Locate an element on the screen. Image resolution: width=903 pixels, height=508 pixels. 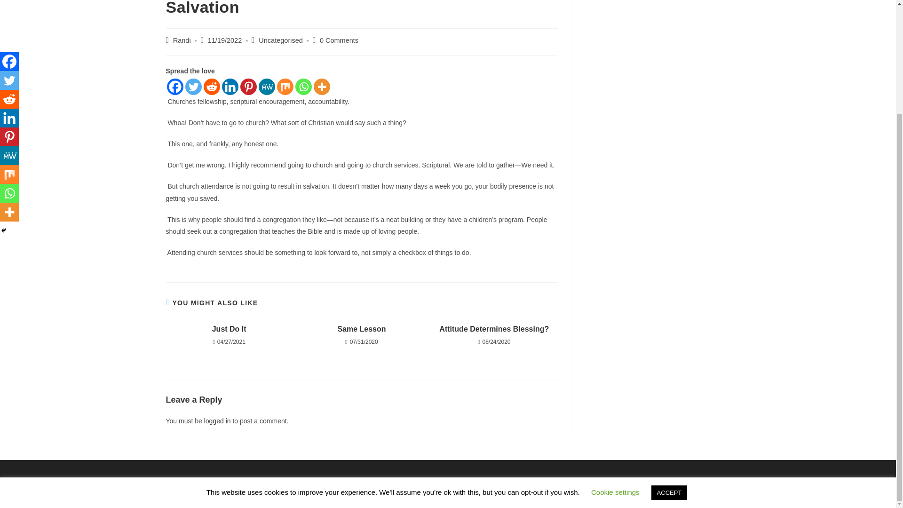
Mix is located at coordinates (284, 87).